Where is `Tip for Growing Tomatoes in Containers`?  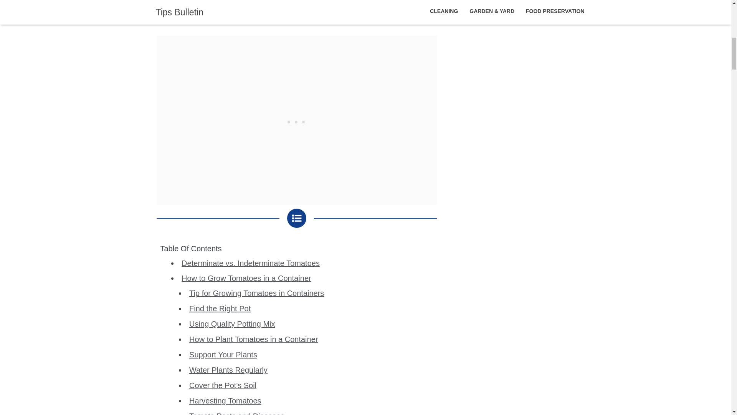 Tip for Growing Tomatoes in Containers is located at coordinates (256, 293).